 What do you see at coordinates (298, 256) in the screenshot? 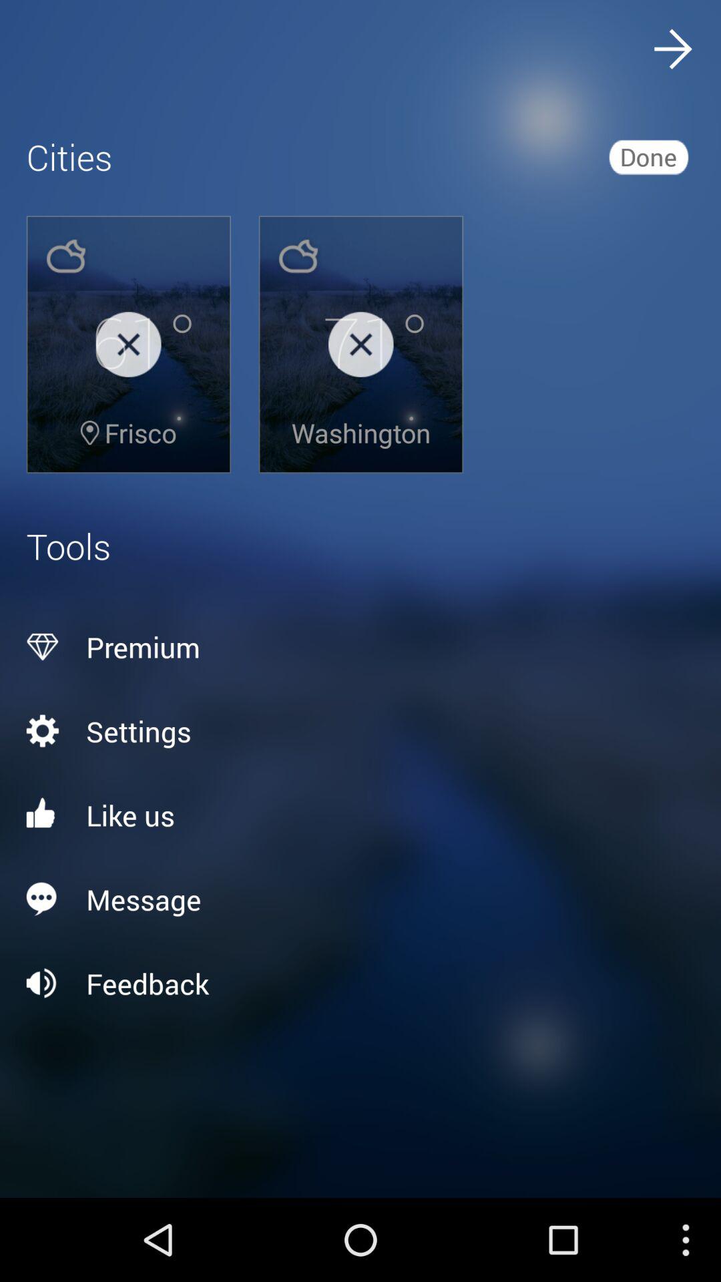
I see `click on the image above 71 in the second image` at bounding box center [298, 256].